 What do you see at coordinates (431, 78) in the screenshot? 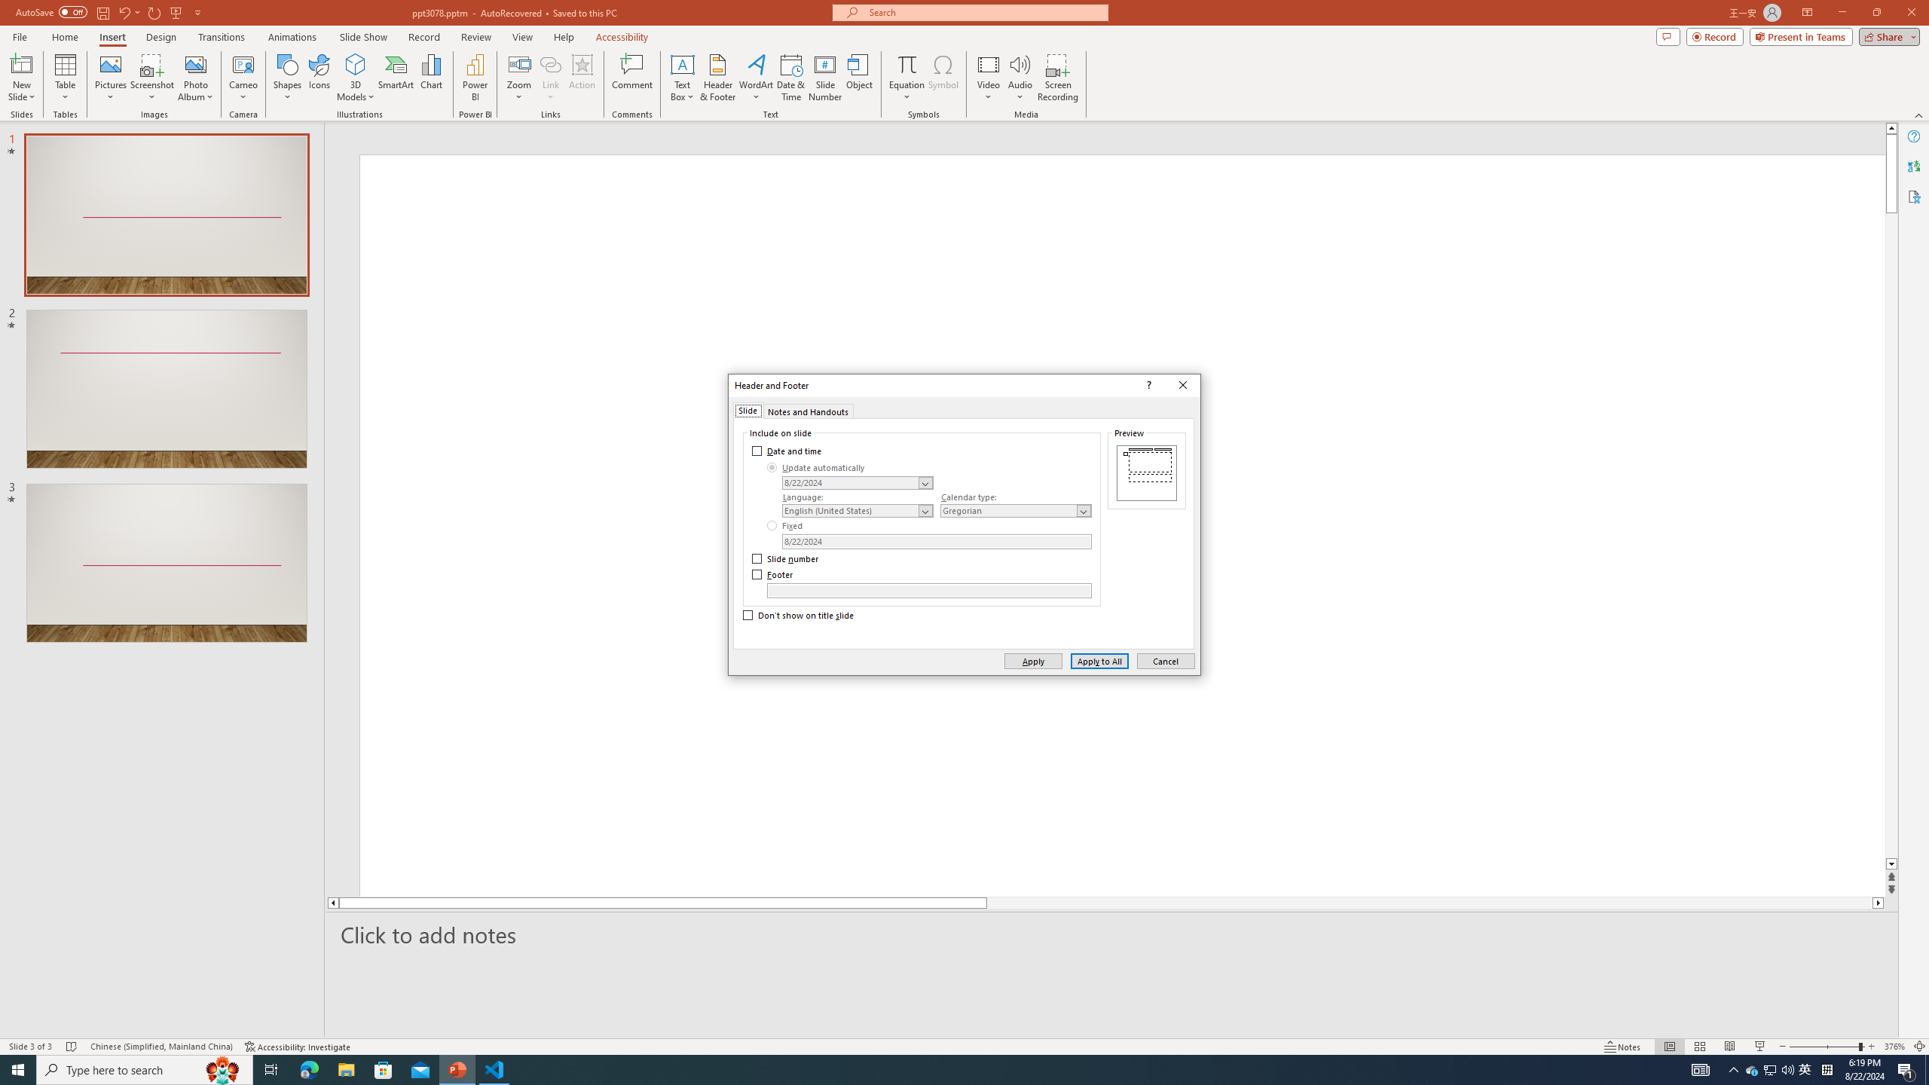
I see `Chart...` at bounding box center [431, 78].